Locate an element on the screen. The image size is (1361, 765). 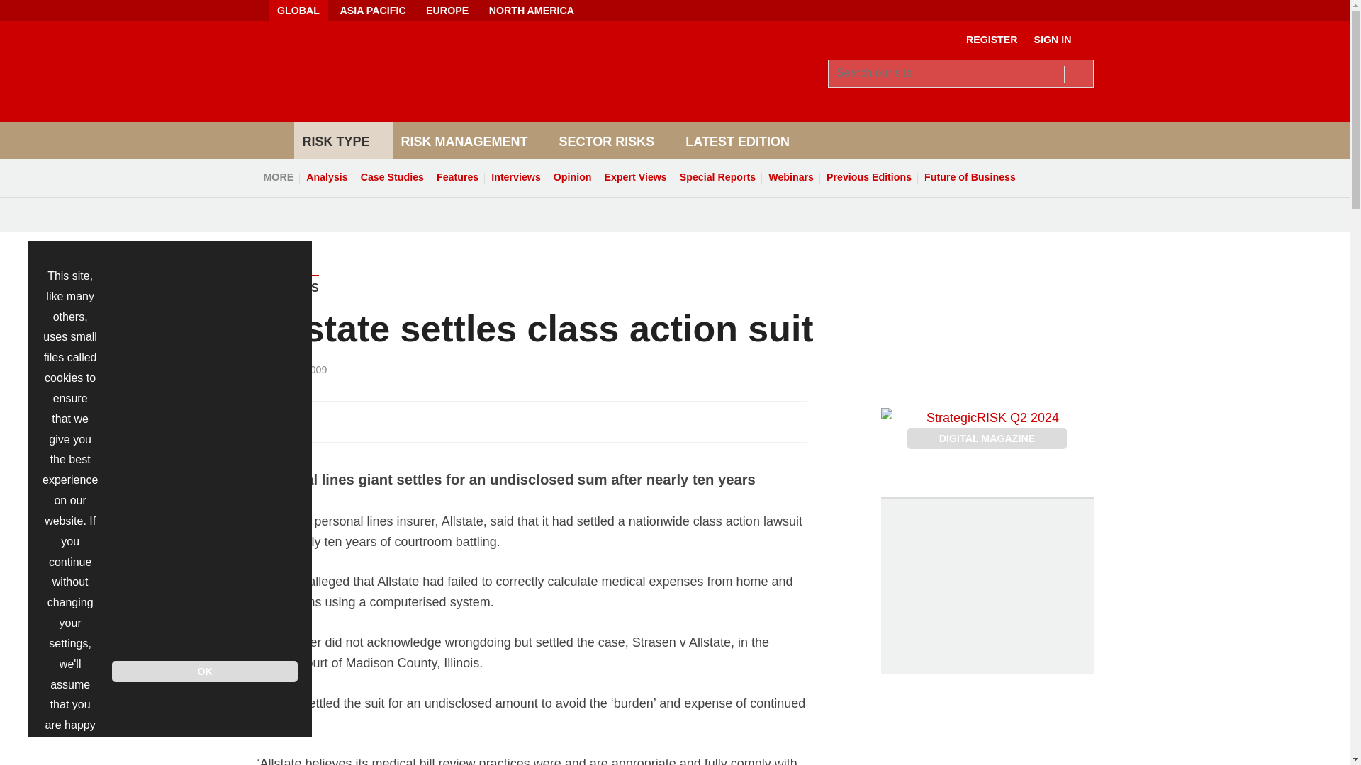
Previous Editions is located at coordinates (869, 177).